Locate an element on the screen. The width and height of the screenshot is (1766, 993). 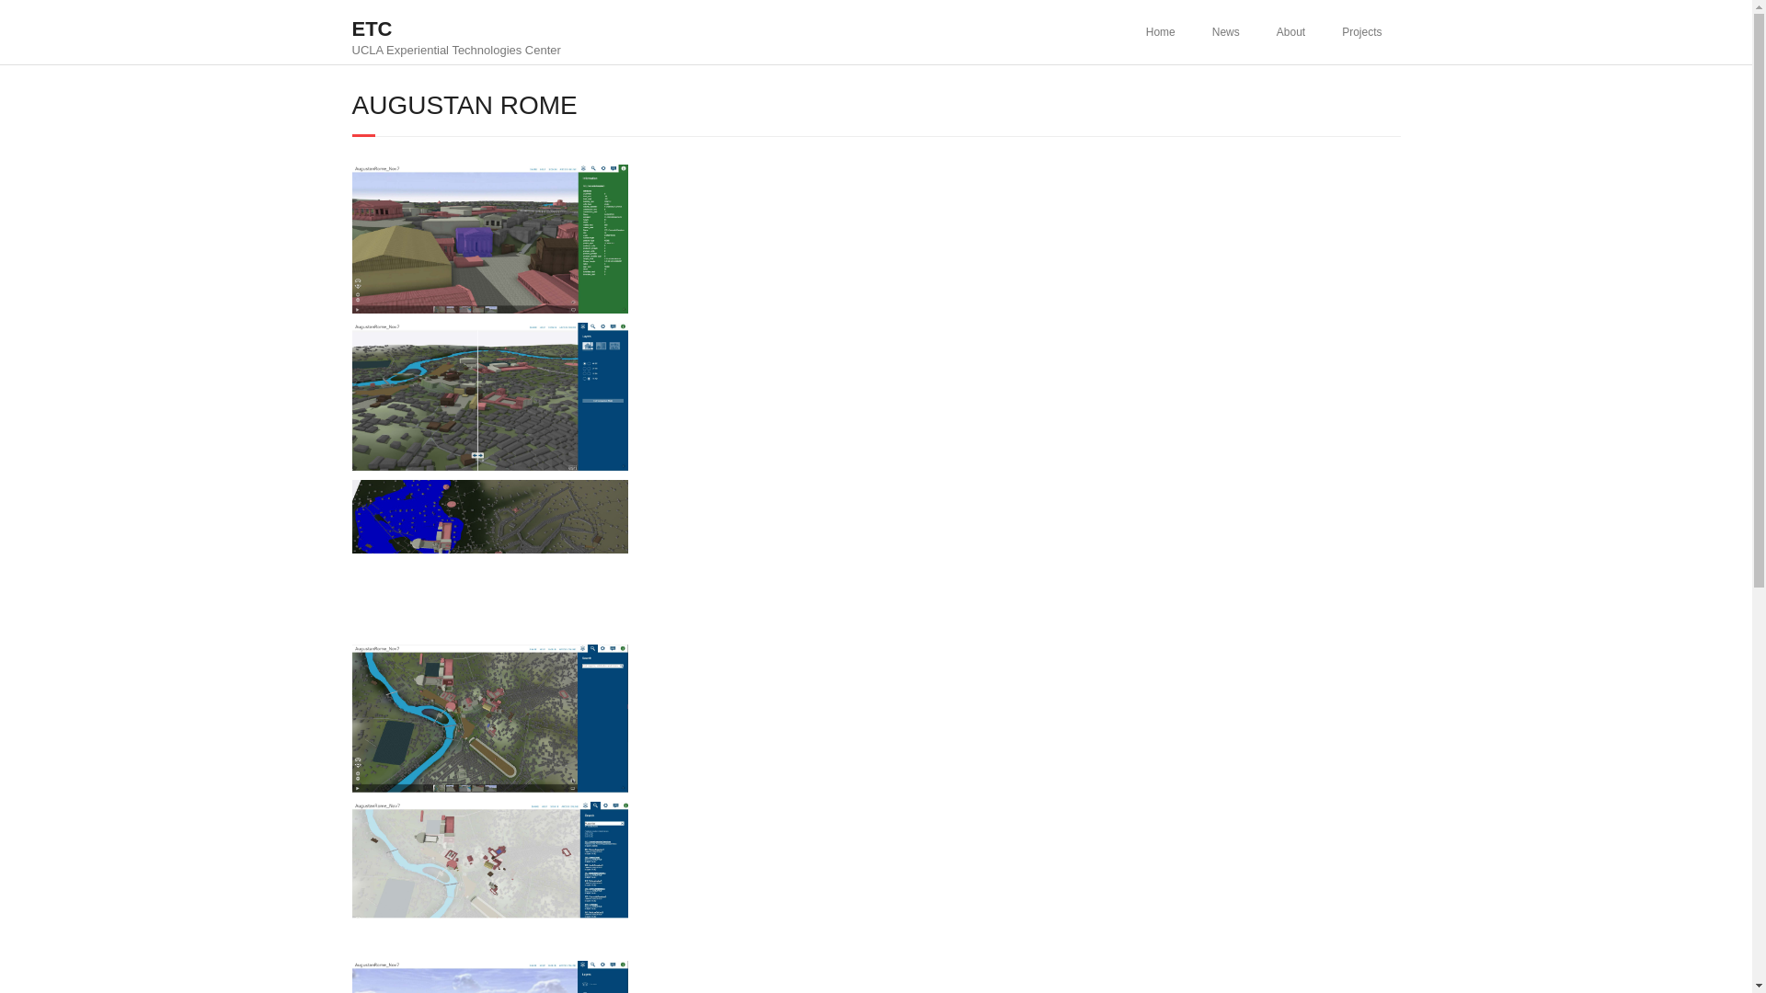
News is located at coordinates (1161, 32).